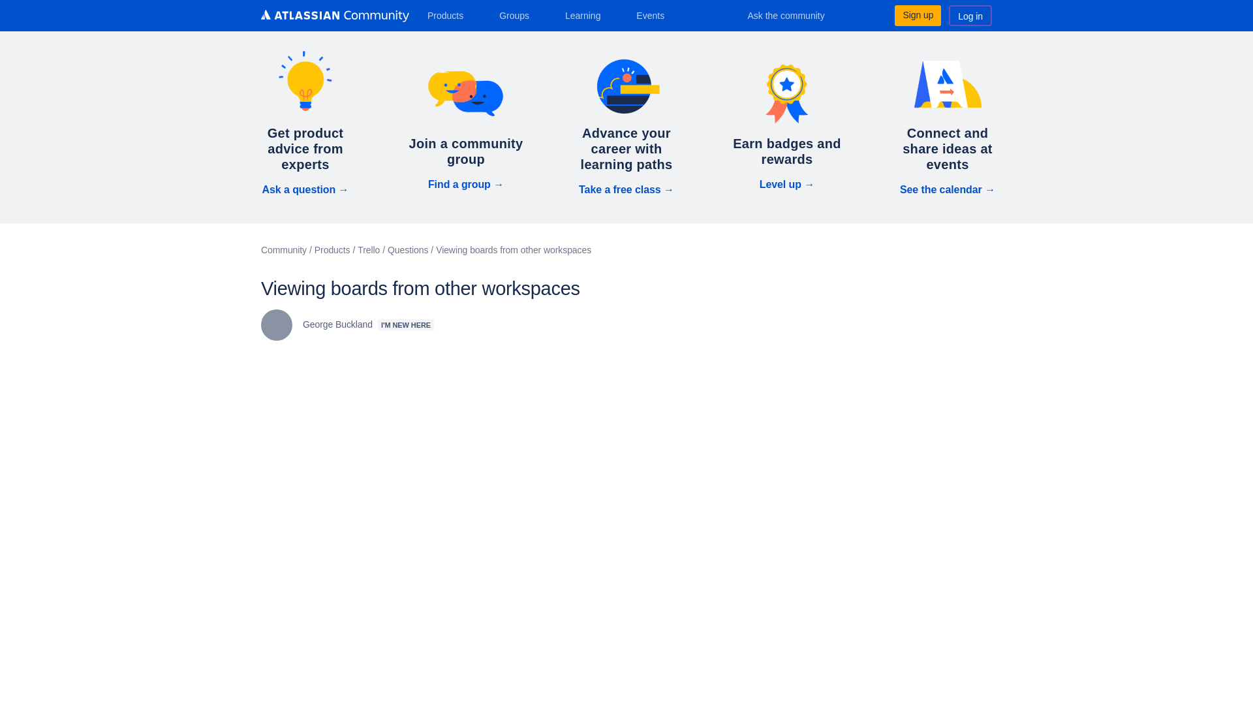 Image resolution: width=1253 pixels, height=705 pixels. I want to click on Atlassian Community logo, so click(335, 16).